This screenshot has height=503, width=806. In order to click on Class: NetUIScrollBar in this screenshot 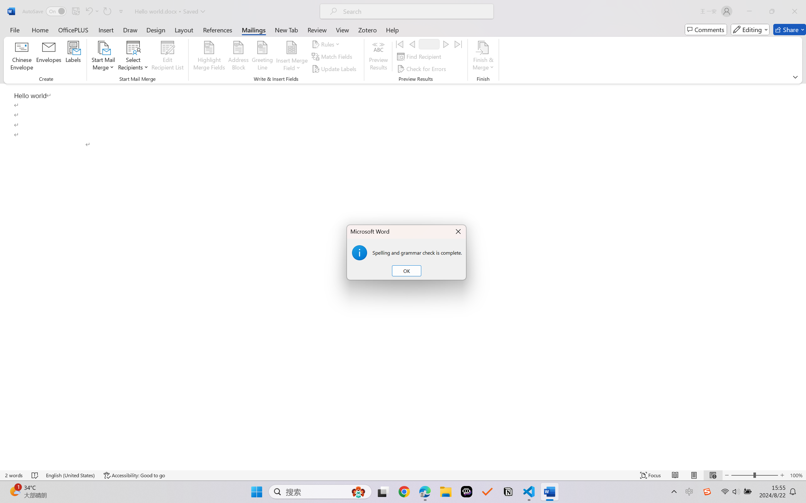, I will do `click(802, 277)`.